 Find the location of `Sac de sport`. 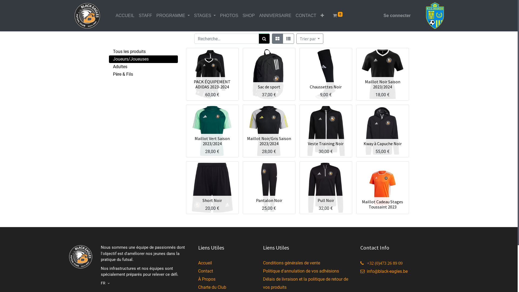

Sac de sport is located at coordinates (269, 87).